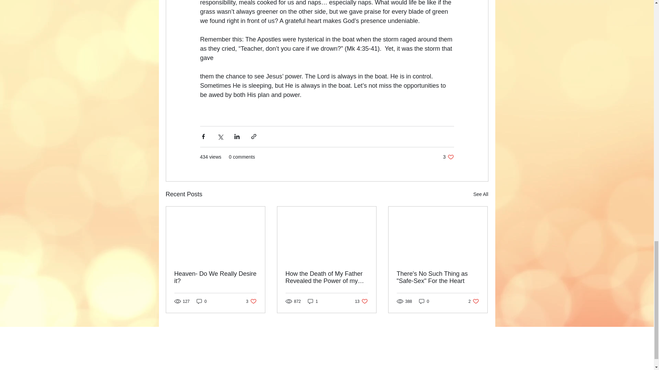 This screenshot has width=659, height=370. What do you see at coordinates (474, 301) in the screenshot?
I see `Heaven- Do We Really Desire it?` at bounding box center [474, 301].